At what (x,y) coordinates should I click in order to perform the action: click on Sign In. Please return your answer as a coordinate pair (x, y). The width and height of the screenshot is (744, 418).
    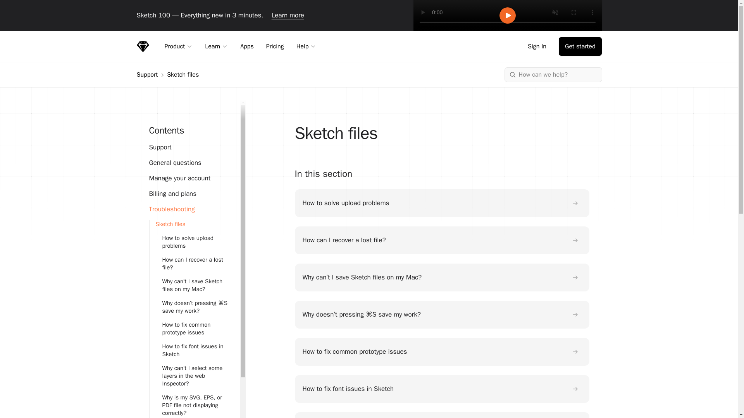
    Looking at the image, I should click on (539, 46).